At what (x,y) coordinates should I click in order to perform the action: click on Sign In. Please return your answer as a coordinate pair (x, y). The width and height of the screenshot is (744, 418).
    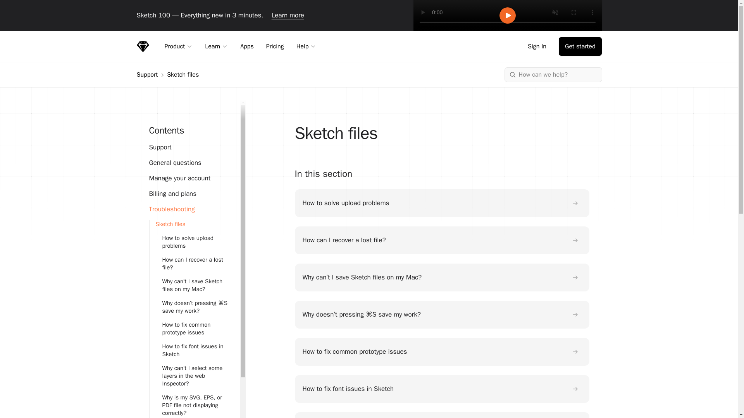
    Looking at the image, I should click on (539, 46).